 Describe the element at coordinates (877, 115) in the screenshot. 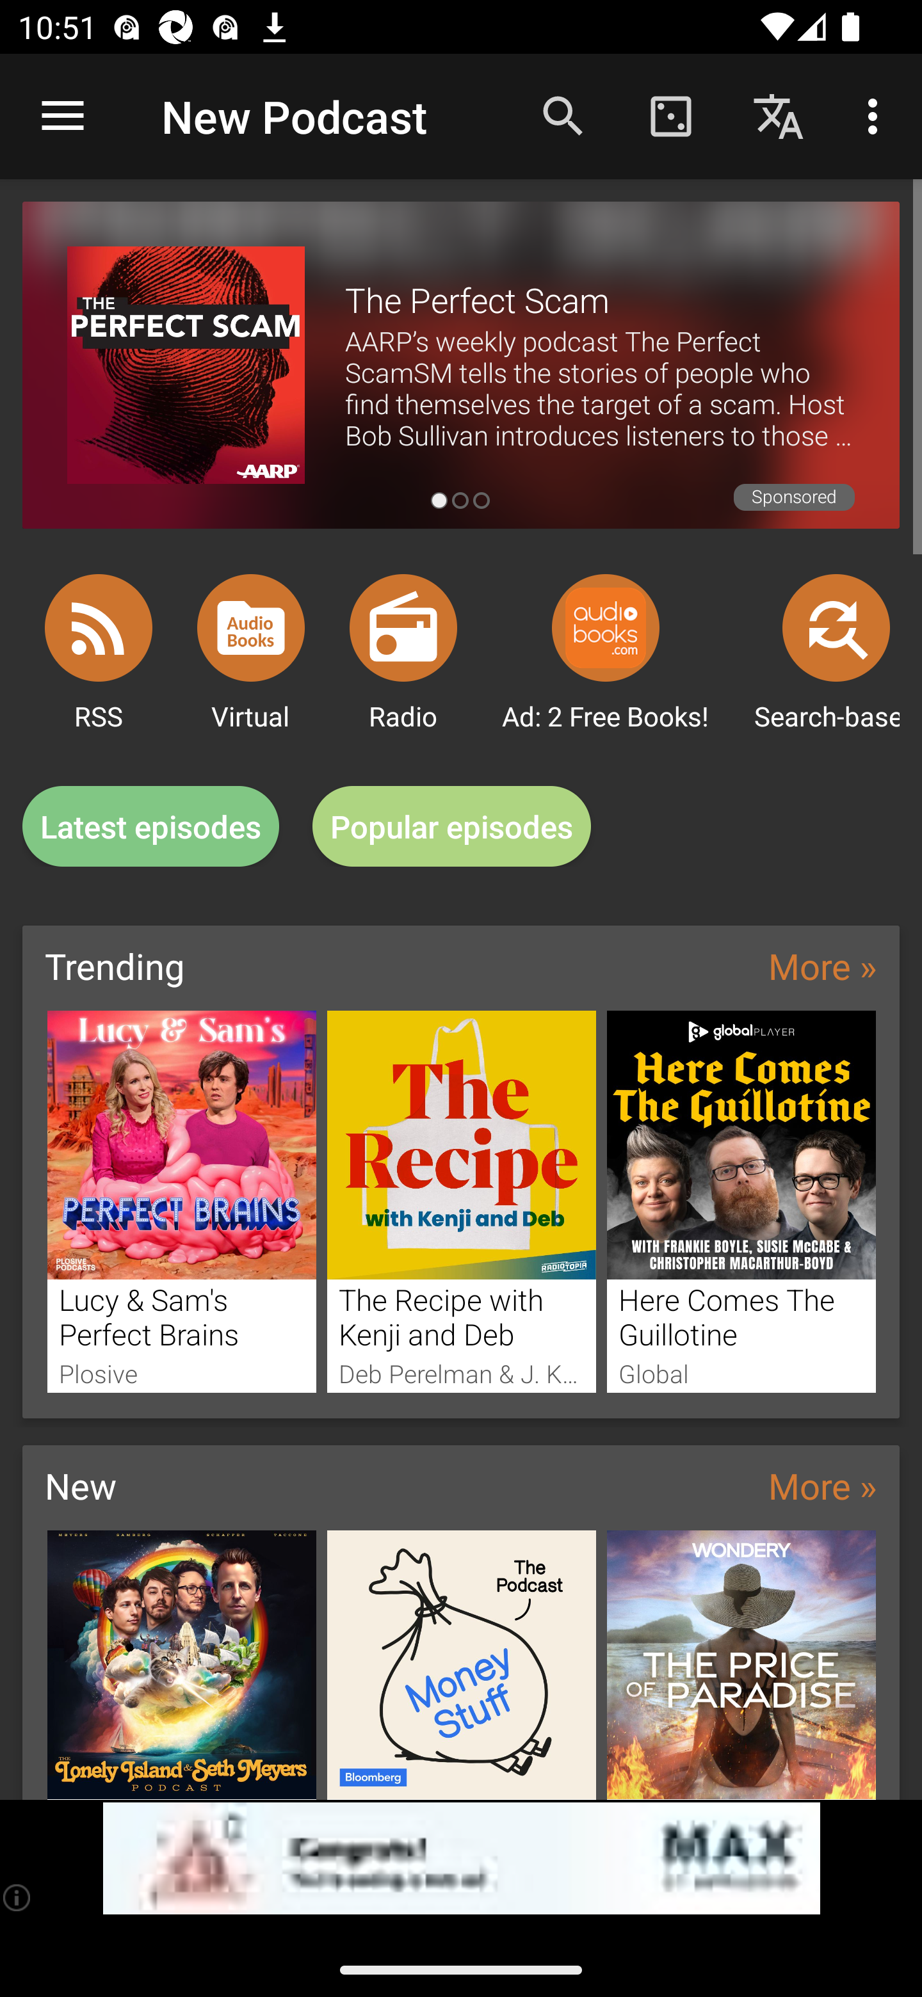

I see `More options` at that location.